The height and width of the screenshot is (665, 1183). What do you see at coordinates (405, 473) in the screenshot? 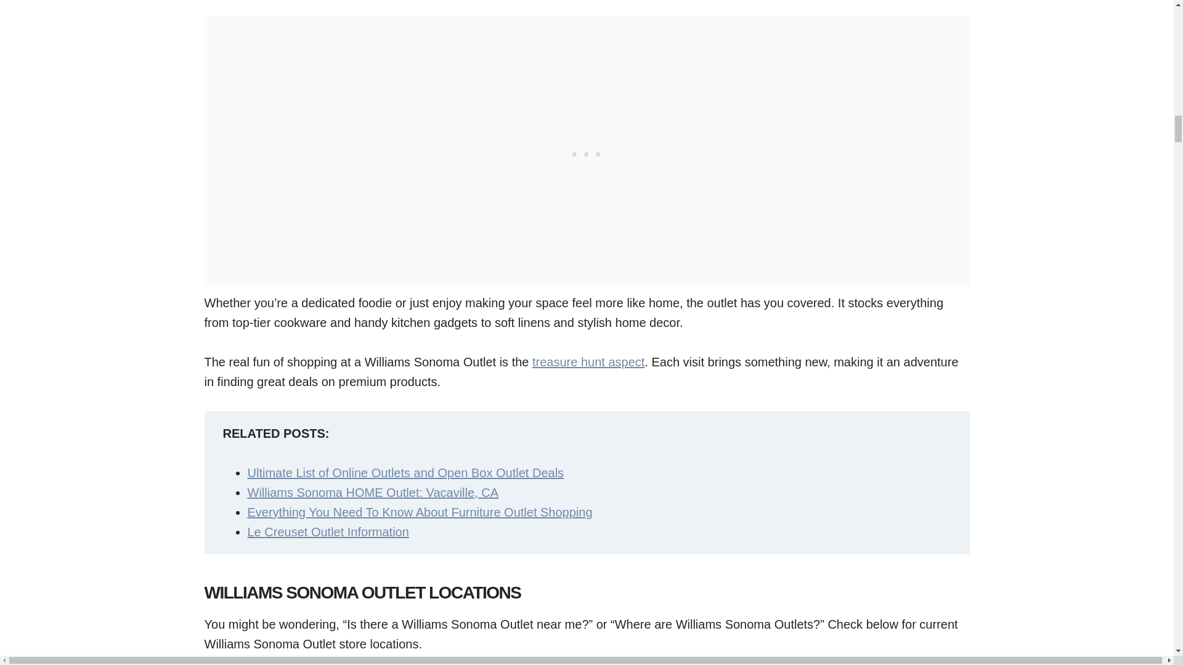
I see `Ultimate List of Online Outlets and Open Box Outlet Deals` at bounding box center [405, 473].